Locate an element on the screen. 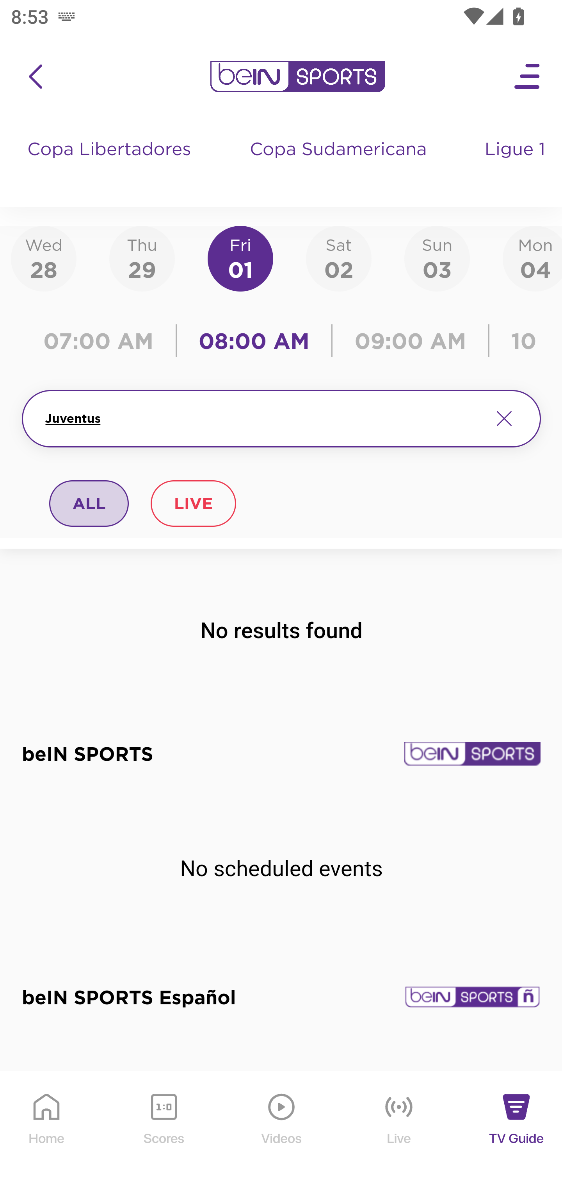 Image resolution: width=562 pixels, height=1188 pixels. Ligue 1 is located at coordinates (516, 164).